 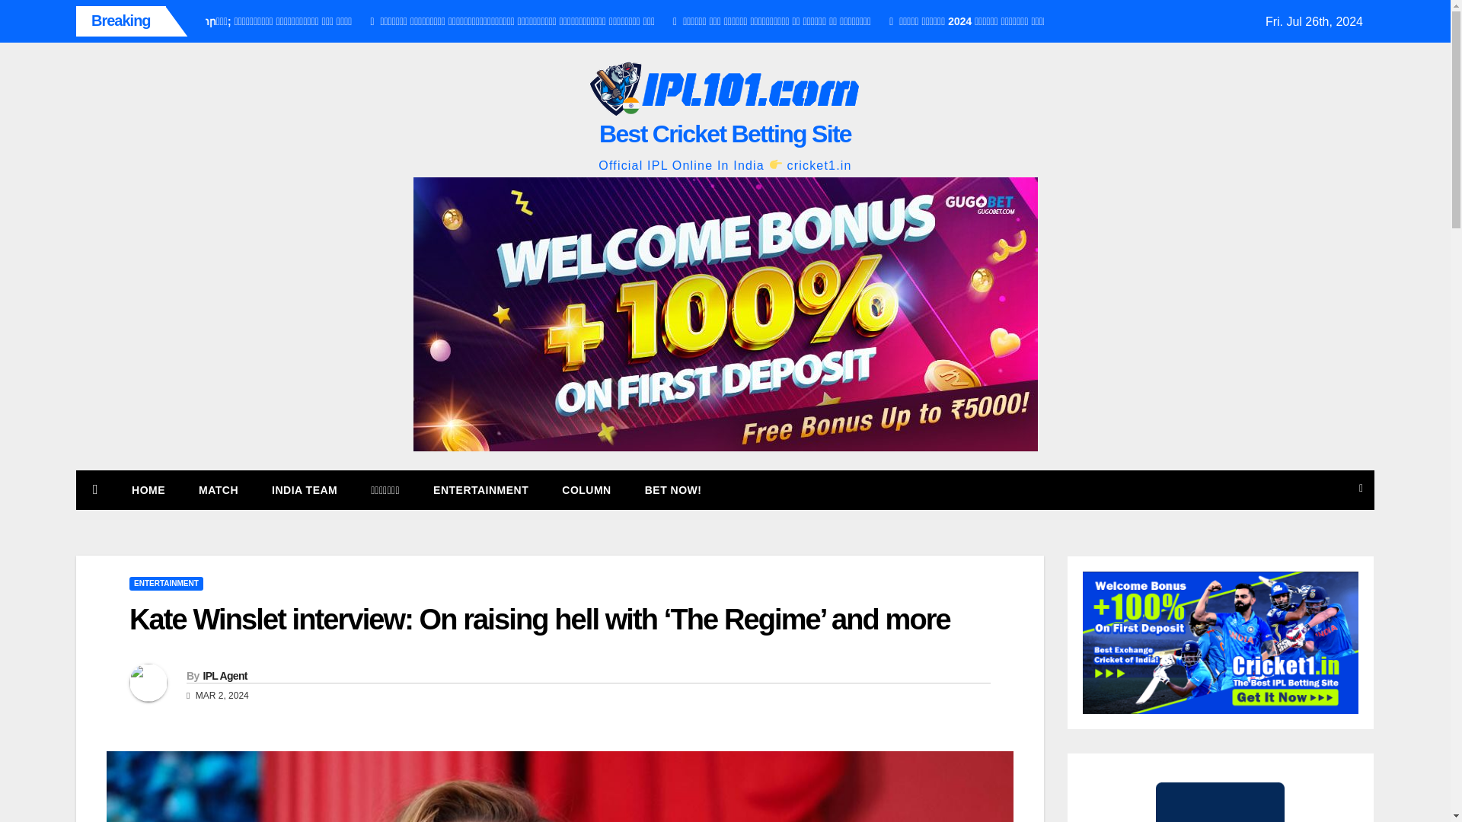 I want to click on Entertainment, so click(x=481, y=489).